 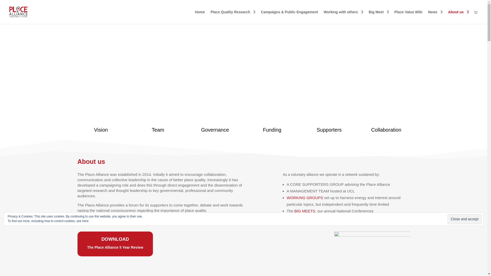 What do you see at coordinates (305, 211) in the screenshot?
I see `BIG MEETS` at bounding box center [305, 211].